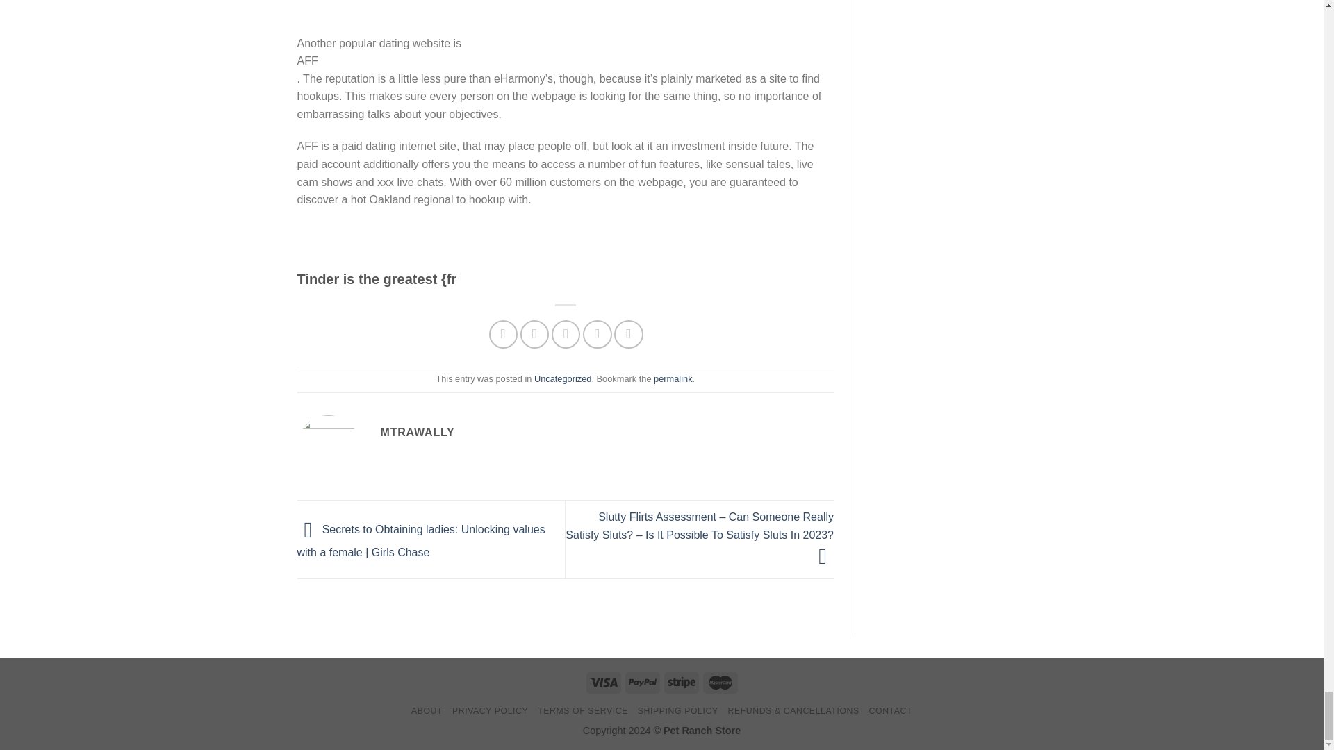  I want to click on Pin on Pinterest, so click(597, 335).